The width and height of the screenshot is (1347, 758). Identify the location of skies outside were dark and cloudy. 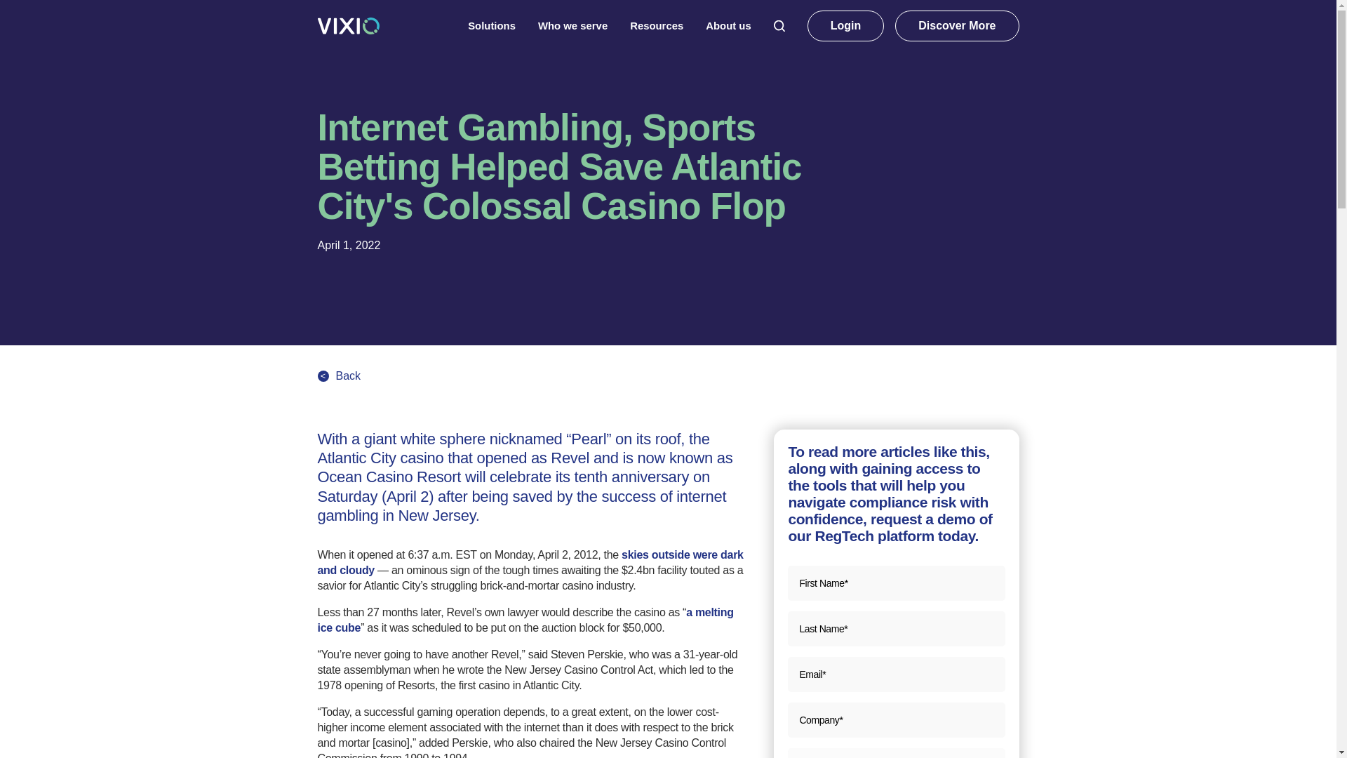
(530, 561).